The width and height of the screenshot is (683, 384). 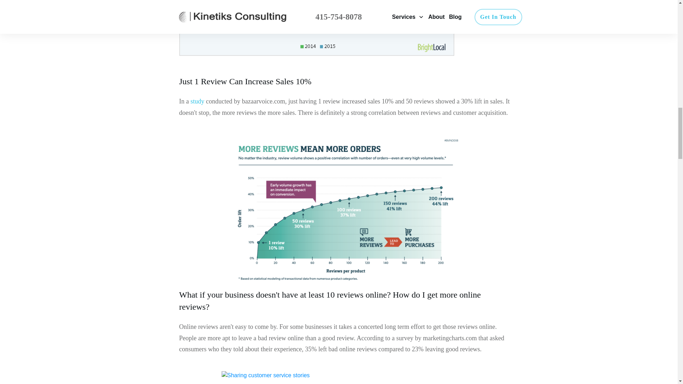 What do you see at coordinates (197, 101) in the screenshot?
I see `study` at bounding box center [197, 101].